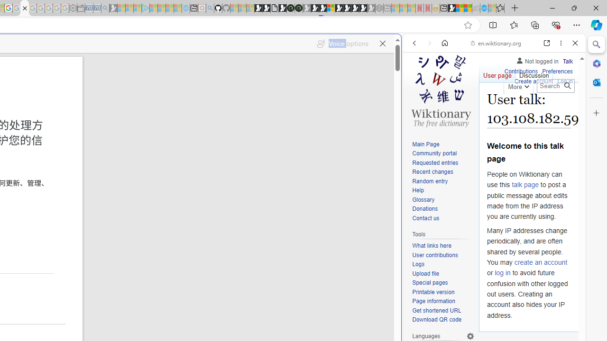 Image resolution: width=607 pixels, height=341 pixels. What do you see at coordinates (433, 292) in the screenshot?
I see `Printable version` at bounding box center [433, 292].